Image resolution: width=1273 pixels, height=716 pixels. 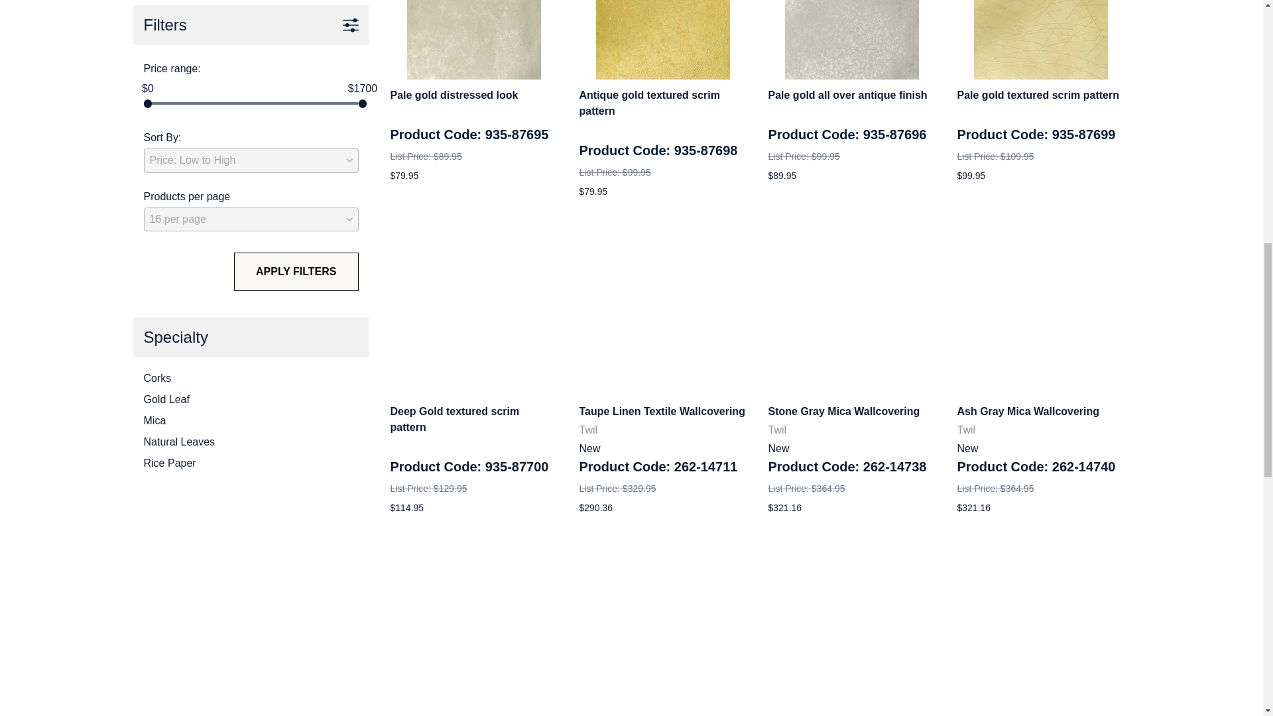 What do you see at coordinates (851, 627) in the screenshot?
I see `Deep Sand Mica Wallcovering` at bounding box center [851, 627].